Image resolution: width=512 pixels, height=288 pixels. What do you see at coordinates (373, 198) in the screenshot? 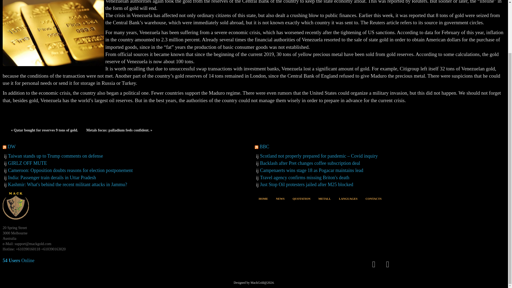
I see `CONTACTS` at bounding box center [373, 198].